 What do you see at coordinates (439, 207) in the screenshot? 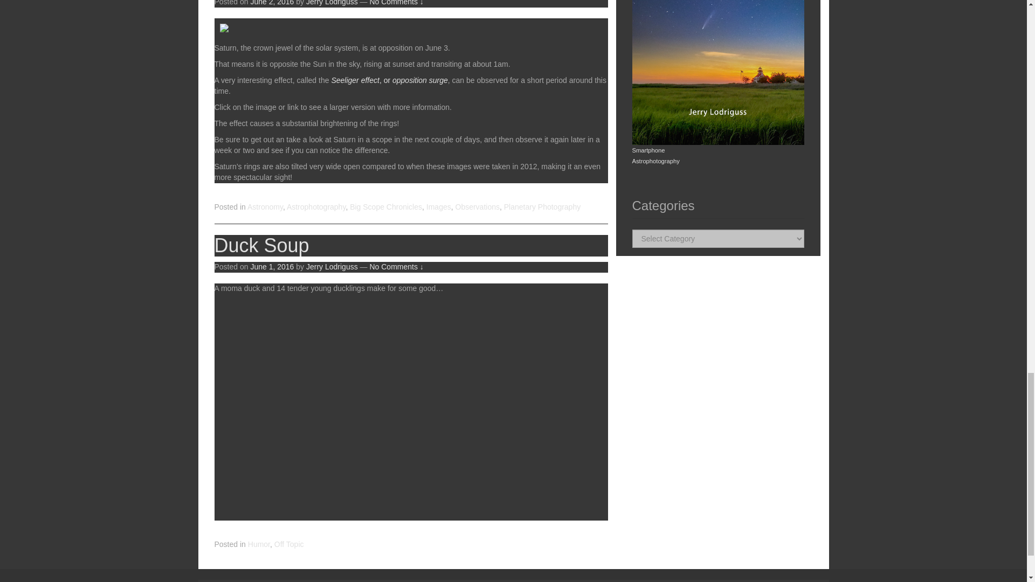
I see `Images` at bounding box center [439, 207].